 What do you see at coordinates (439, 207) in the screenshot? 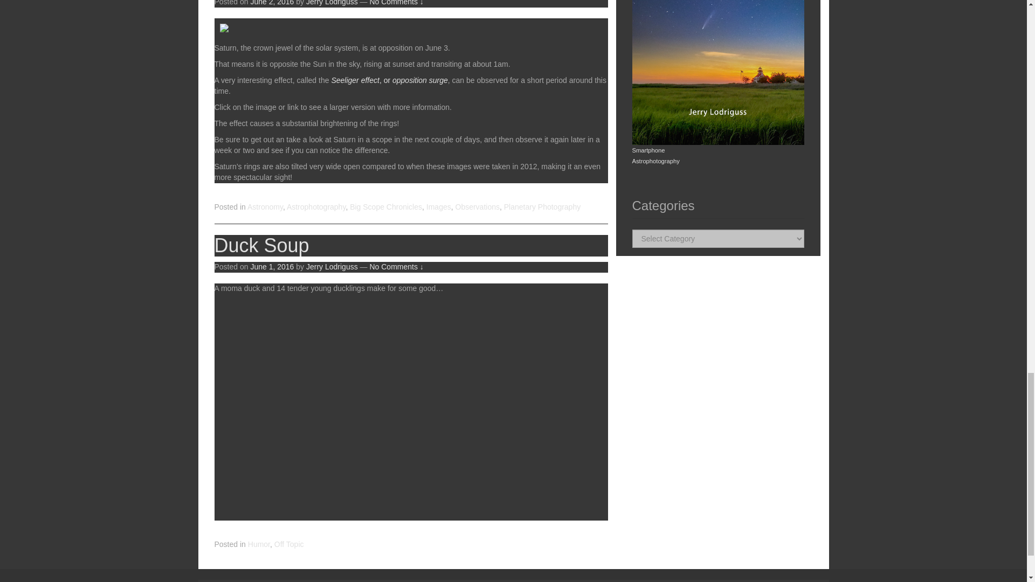
I see `Images` at bounding box center [439, 207].